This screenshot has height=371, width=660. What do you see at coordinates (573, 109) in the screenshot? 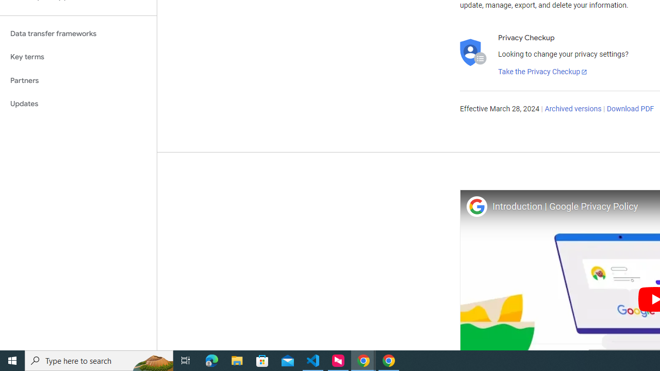
I see `Archived versions` at bounding box center [573, 109].